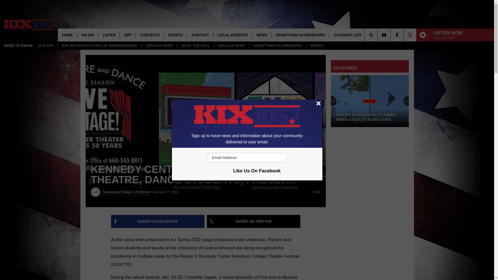  What do you see at coordinates (378, 35) in the screenshot?
I see `SEARCH` at bounding box center [378, 35].